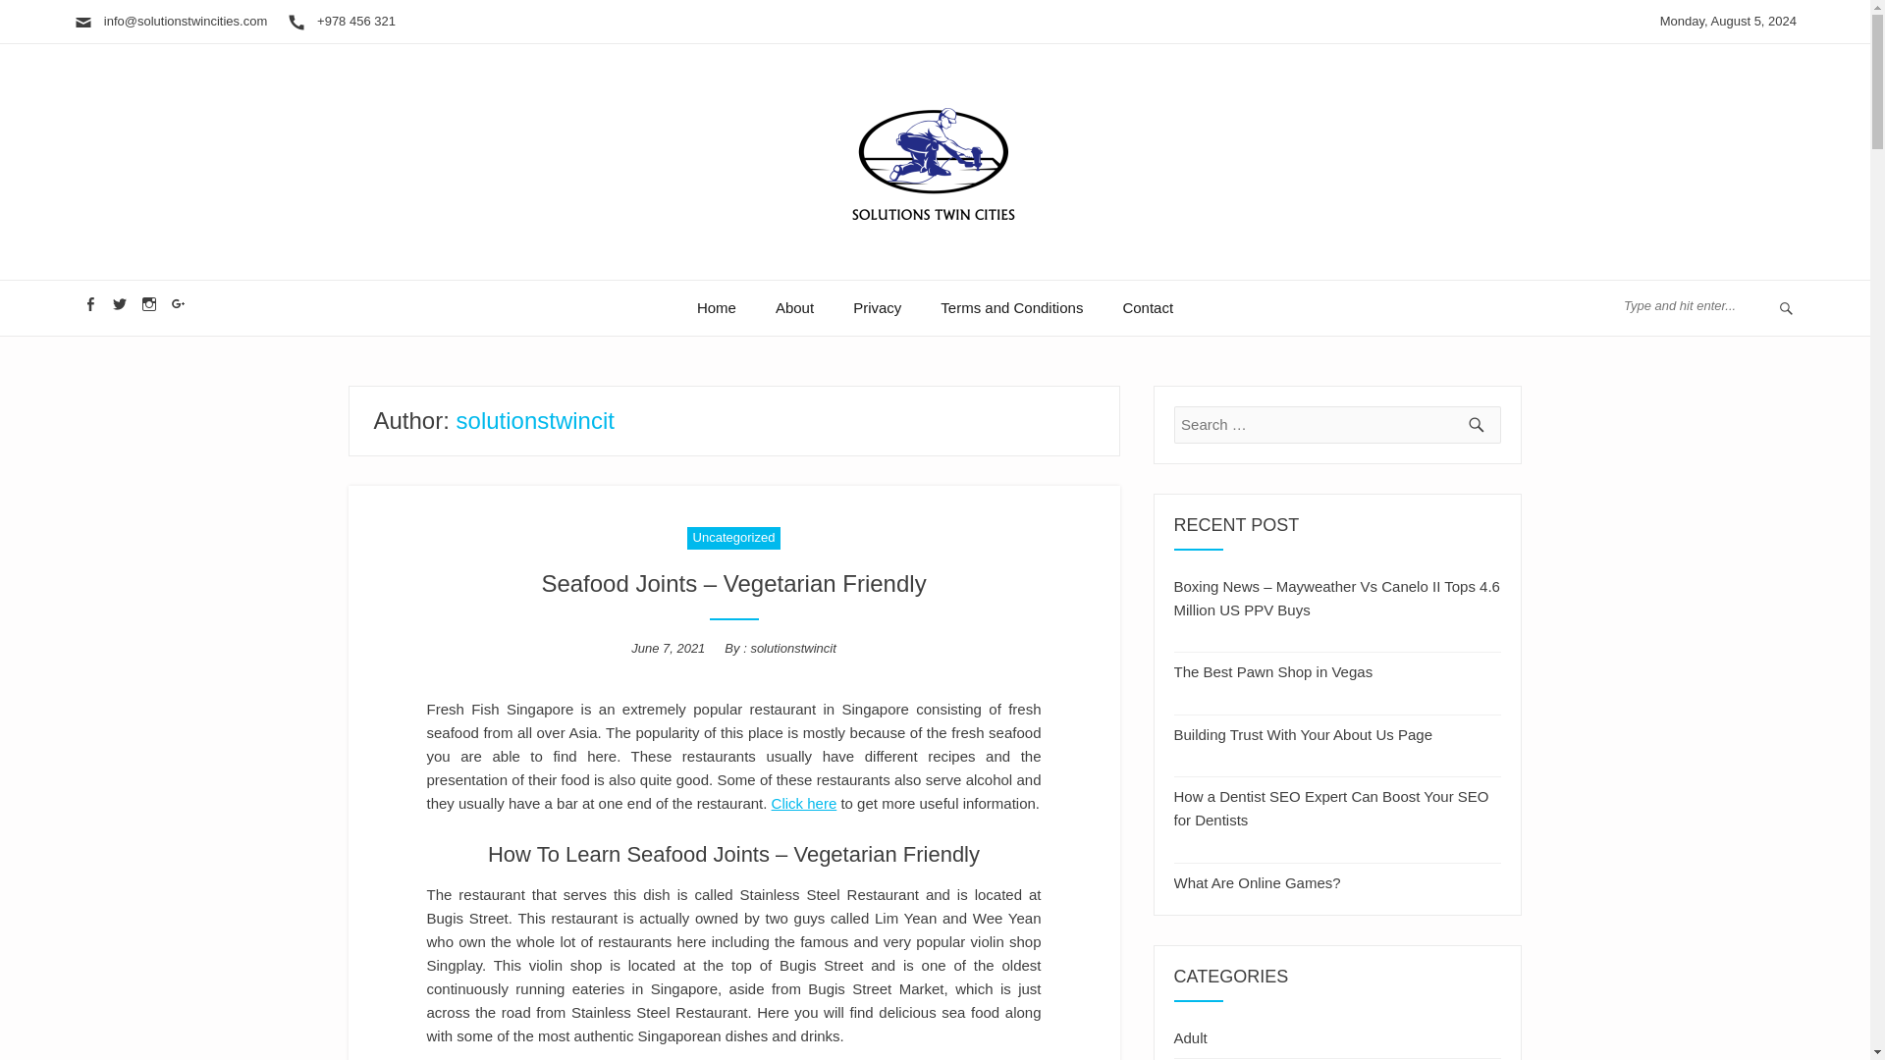  What do you see at coordinates (793, 308) in the screenshot?
I see `About` at bounding box center [793, 308].